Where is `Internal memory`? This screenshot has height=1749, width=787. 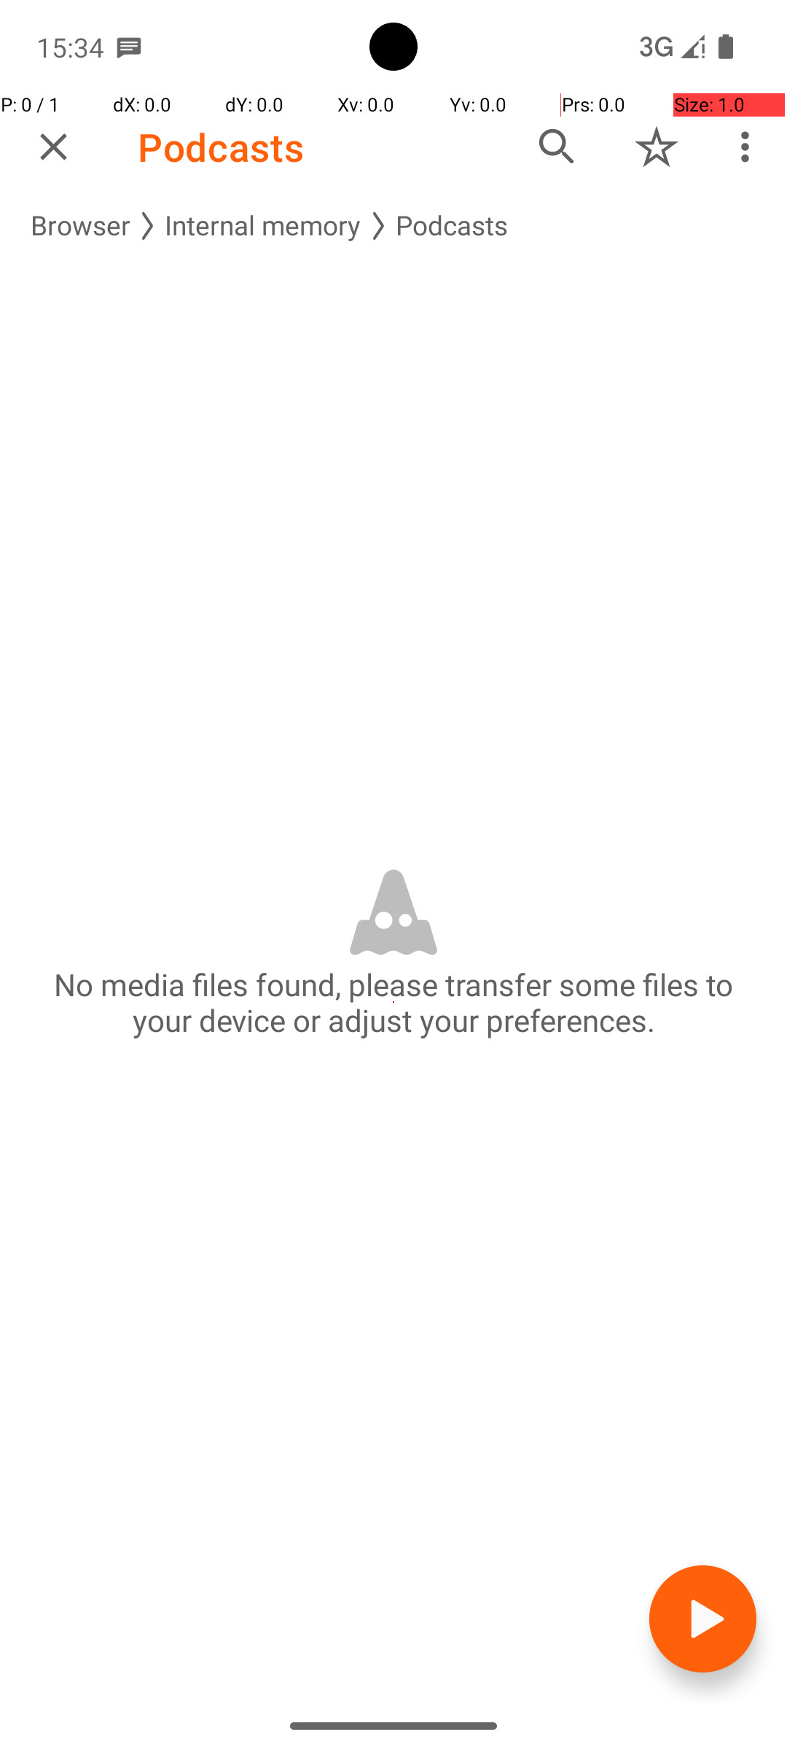
Internal memory is located at coordinates (263, 226).